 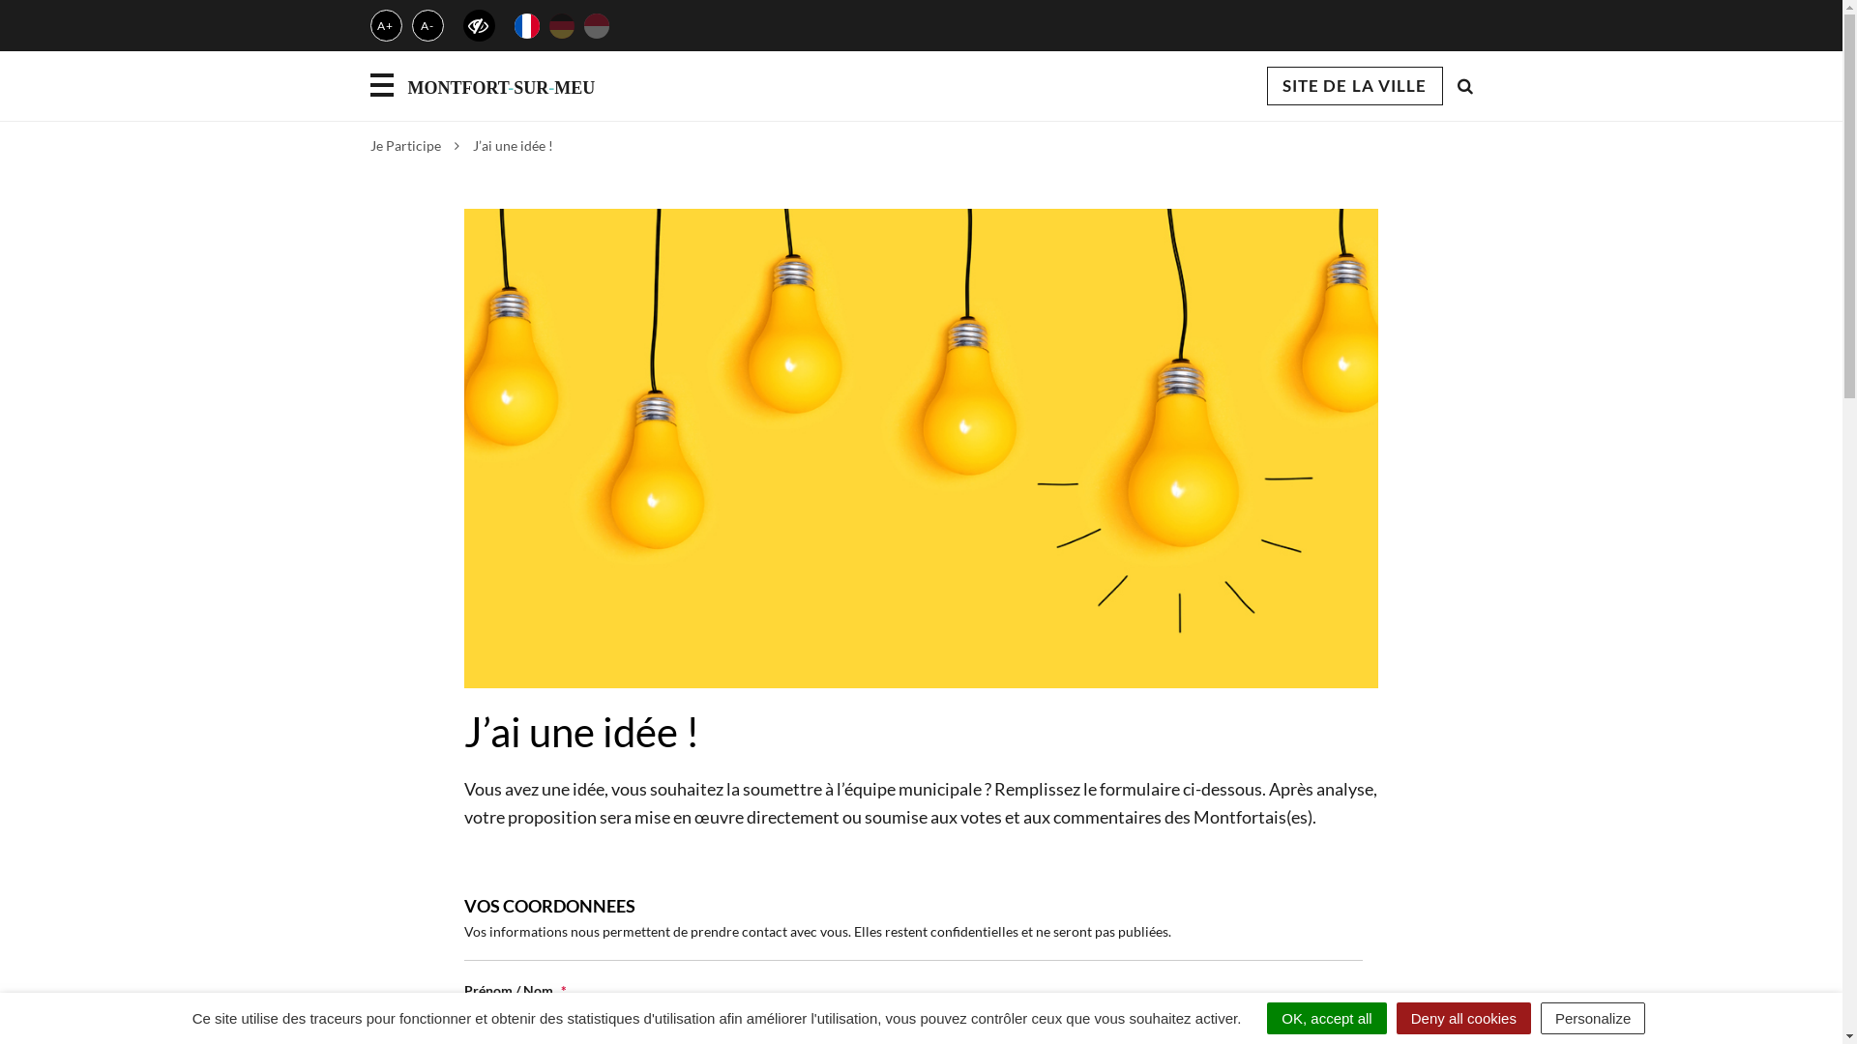 I want to click on German, so click(x=562, y=26).